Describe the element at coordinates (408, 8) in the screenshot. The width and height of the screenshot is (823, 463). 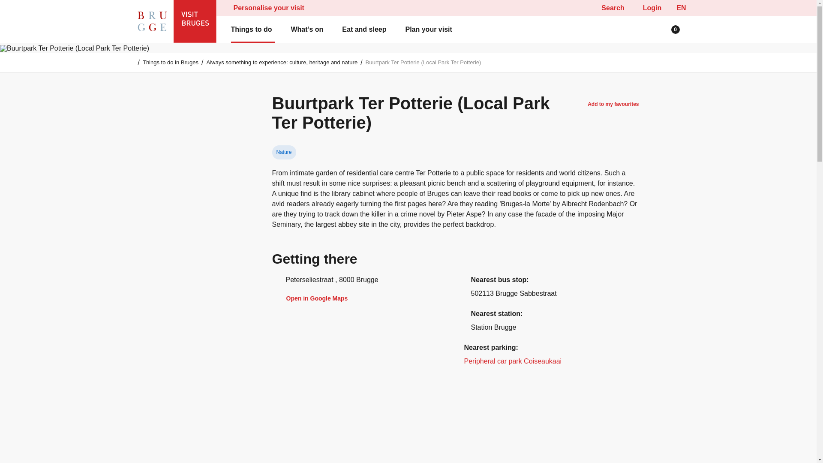
I see `Skip to main content` at that location.